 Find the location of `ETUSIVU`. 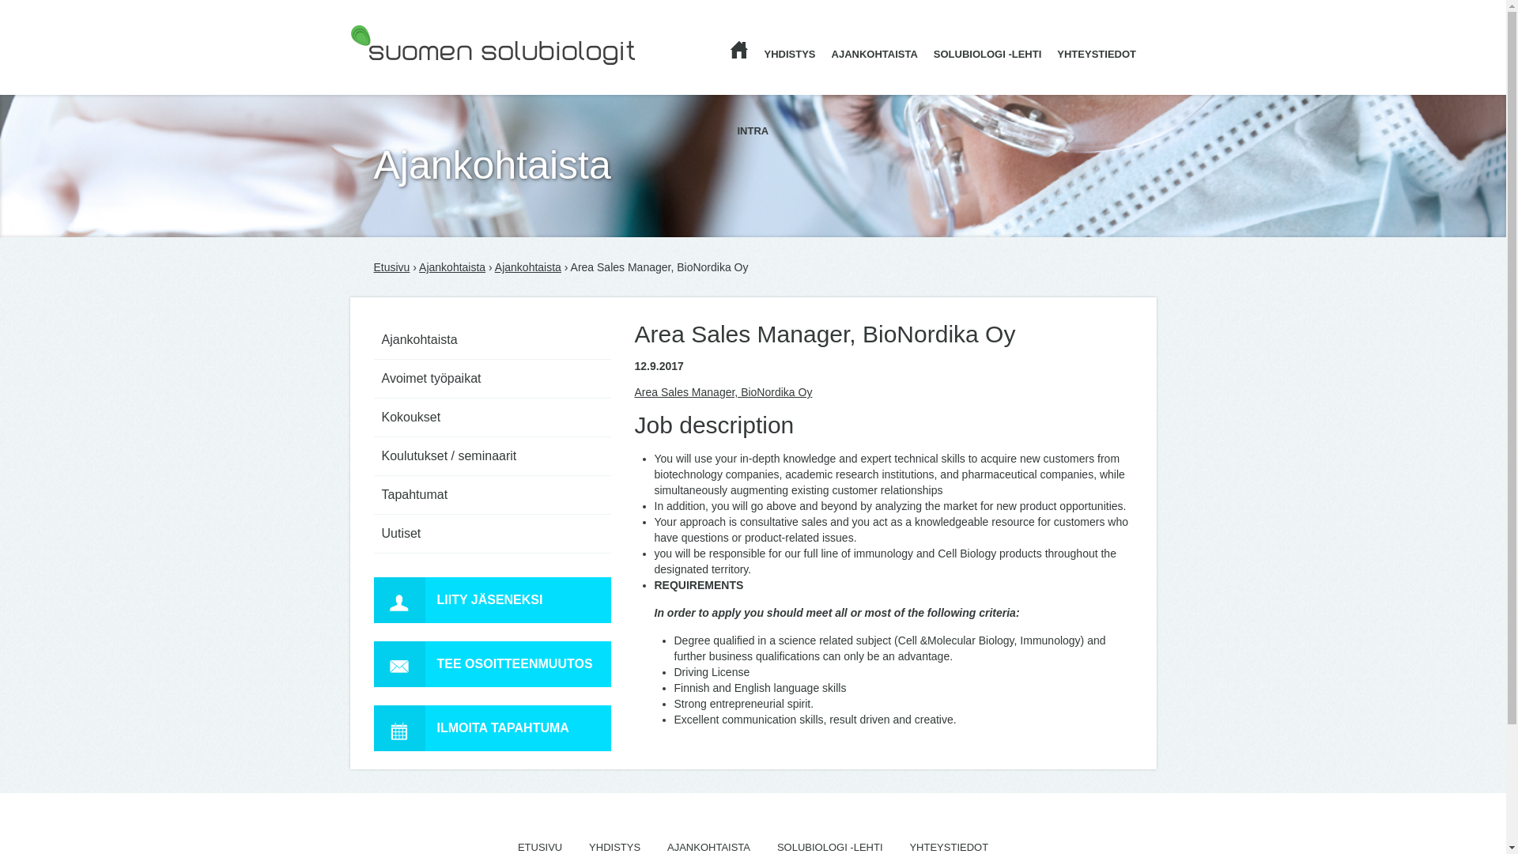

ETUSIVU is located at coordinates (539, 846).